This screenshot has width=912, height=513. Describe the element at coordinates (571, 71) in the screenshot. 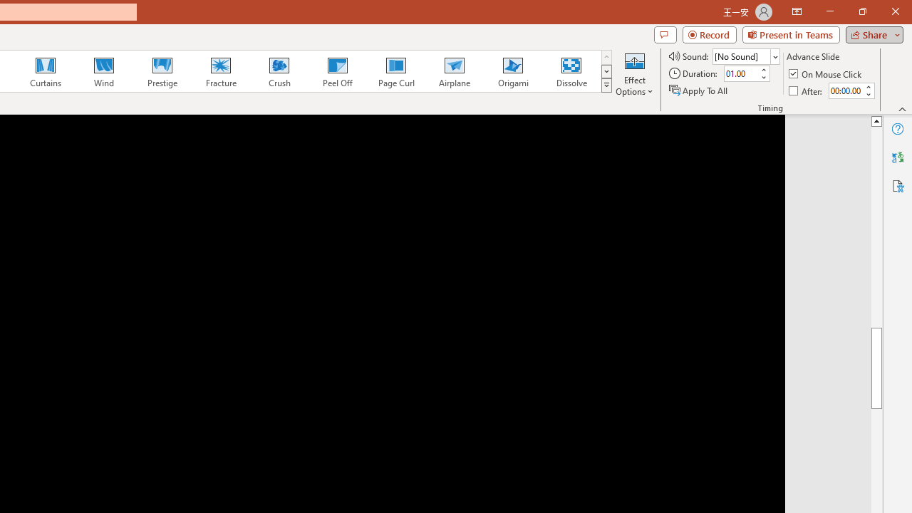

I see `Dissolve` at that location.